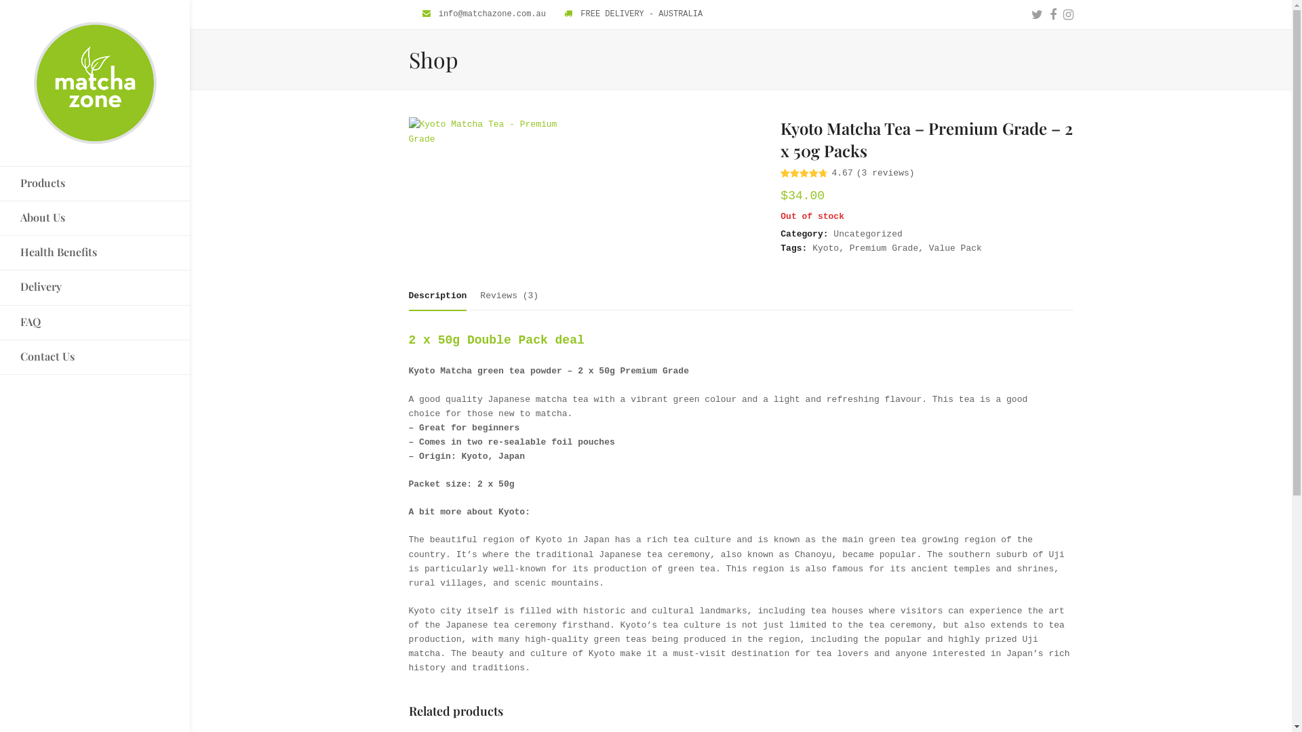  I want to click on 3 reviews, so click(886, 174).